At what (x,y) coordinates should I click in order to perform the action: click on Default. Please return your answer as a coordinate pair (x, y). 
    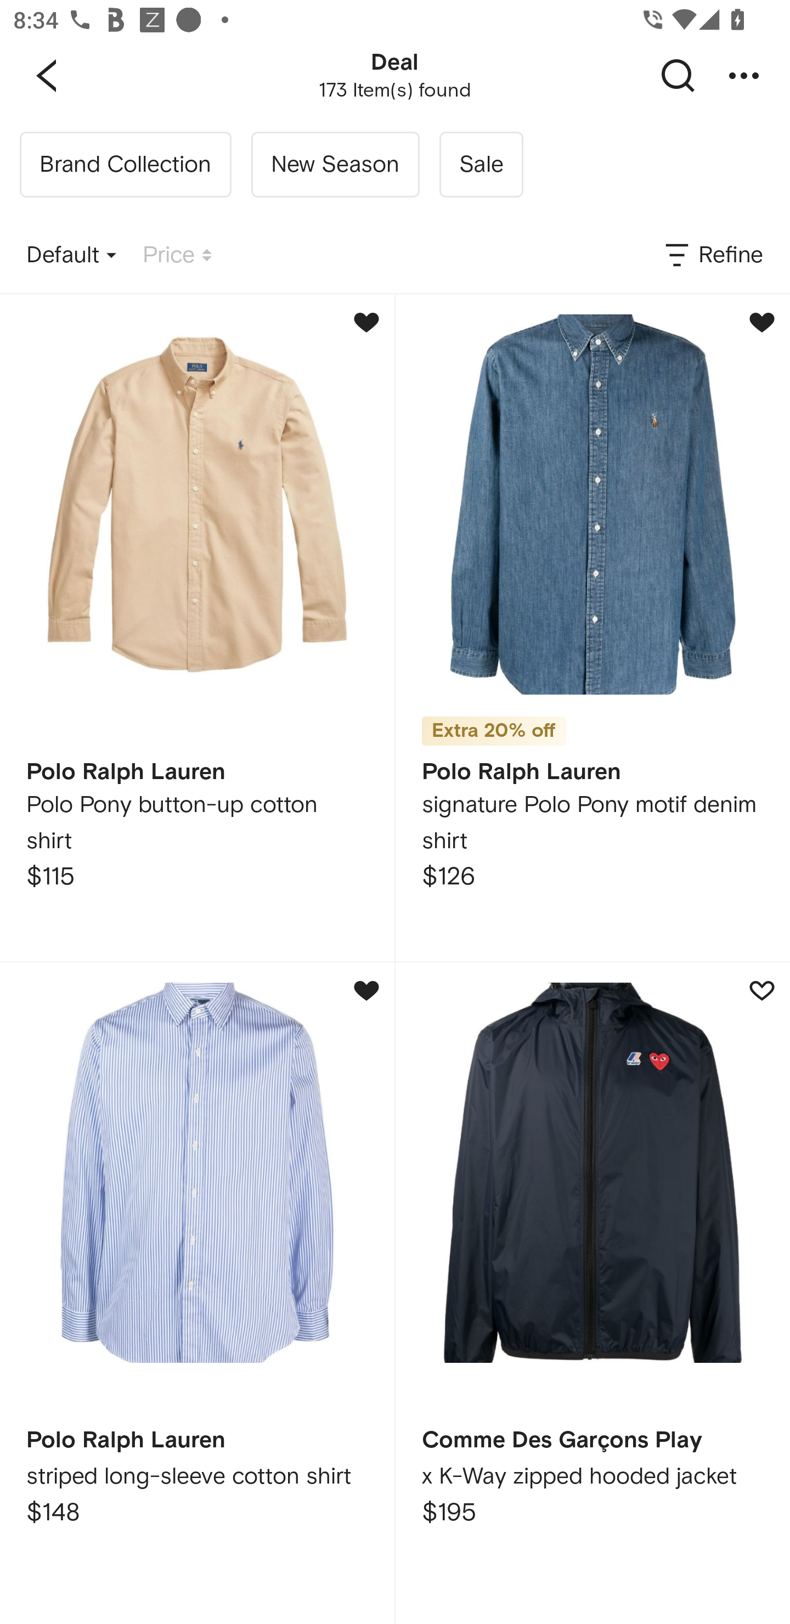
    Looking at the image, I should click on (71, 256).